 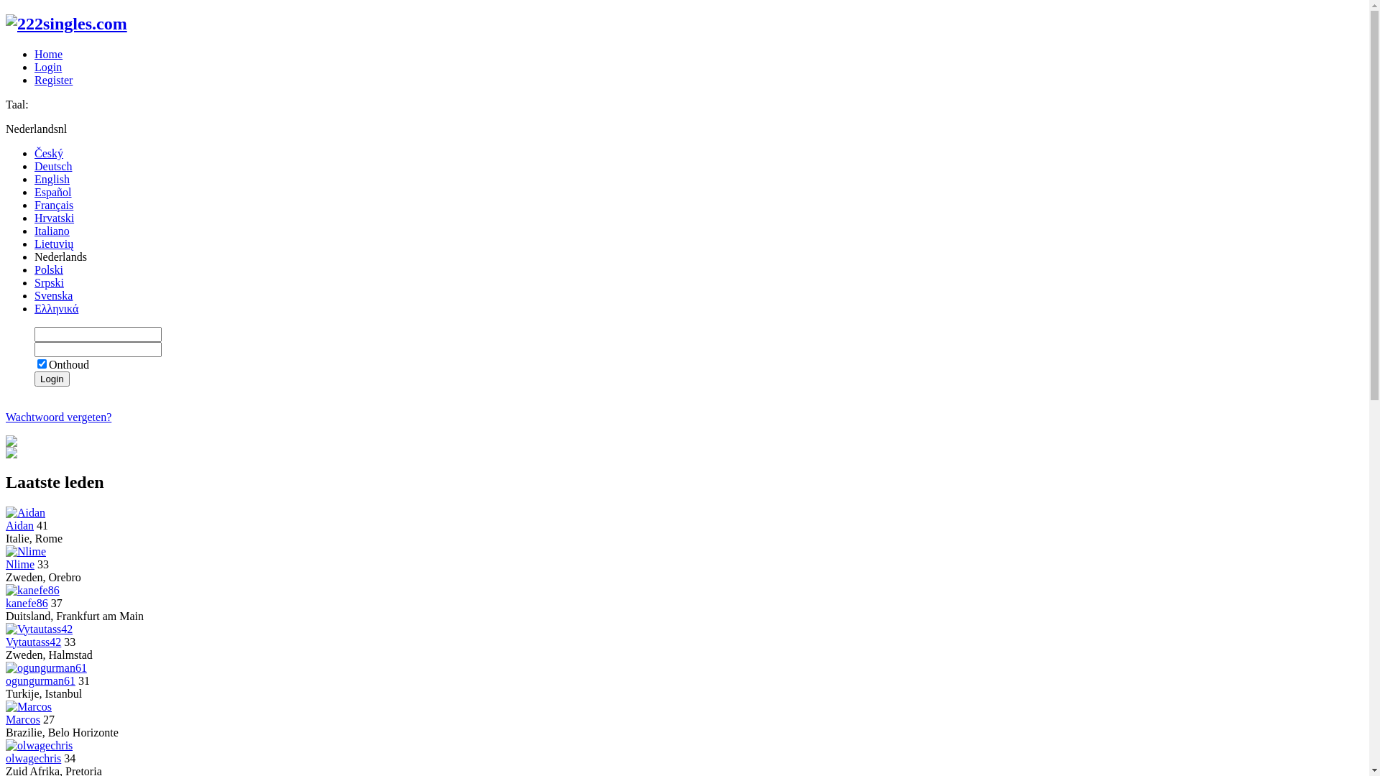 What do you see at coordinates (26, 513) in the screenshot?
I see `Aidan` at bounding box center [26, 513].